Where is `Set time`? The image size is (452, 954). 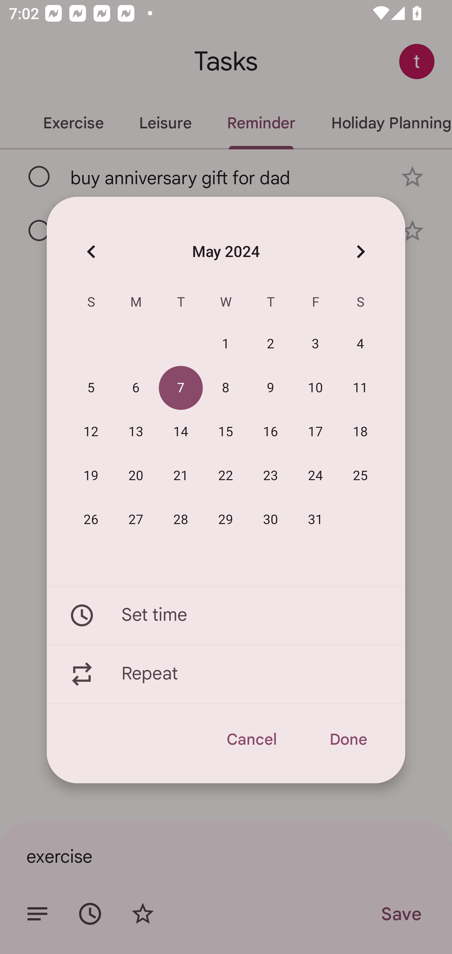
Set time is located at coordinates (226, 615).